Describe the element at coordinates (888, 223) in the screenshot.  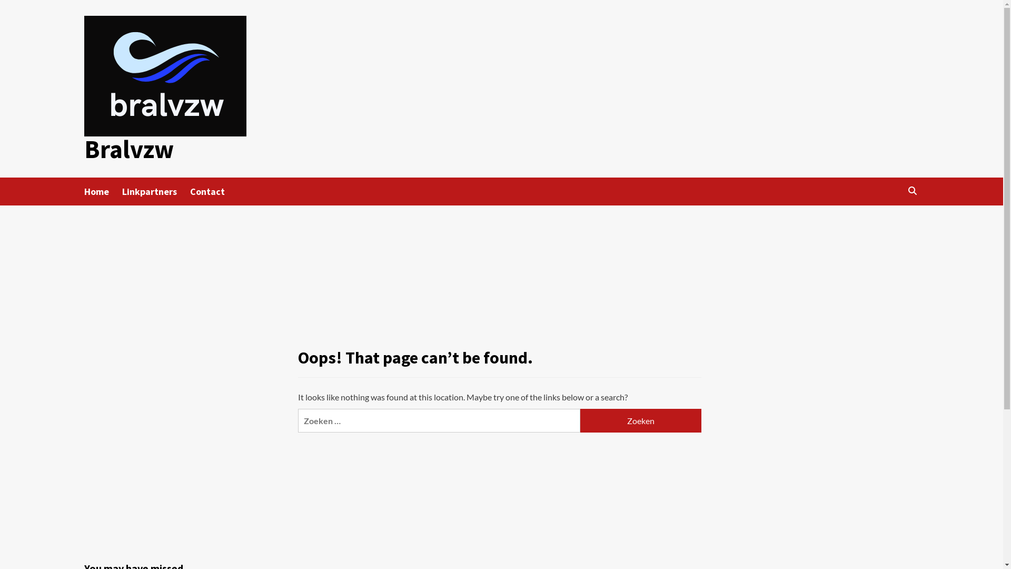
I see `Zoeken` at that location.